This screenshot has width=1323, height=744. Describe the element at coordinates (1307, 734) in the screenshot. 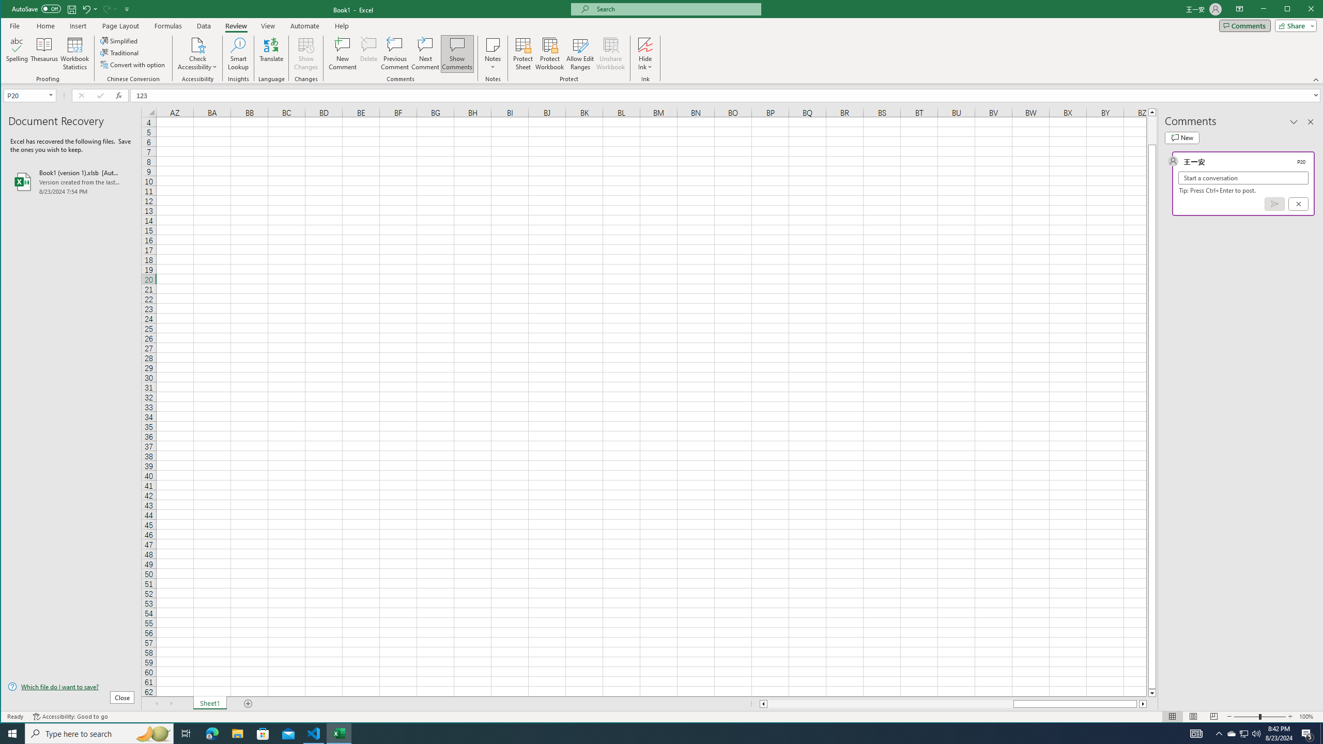

I see `Action Center, 5 new notifications` at that location.